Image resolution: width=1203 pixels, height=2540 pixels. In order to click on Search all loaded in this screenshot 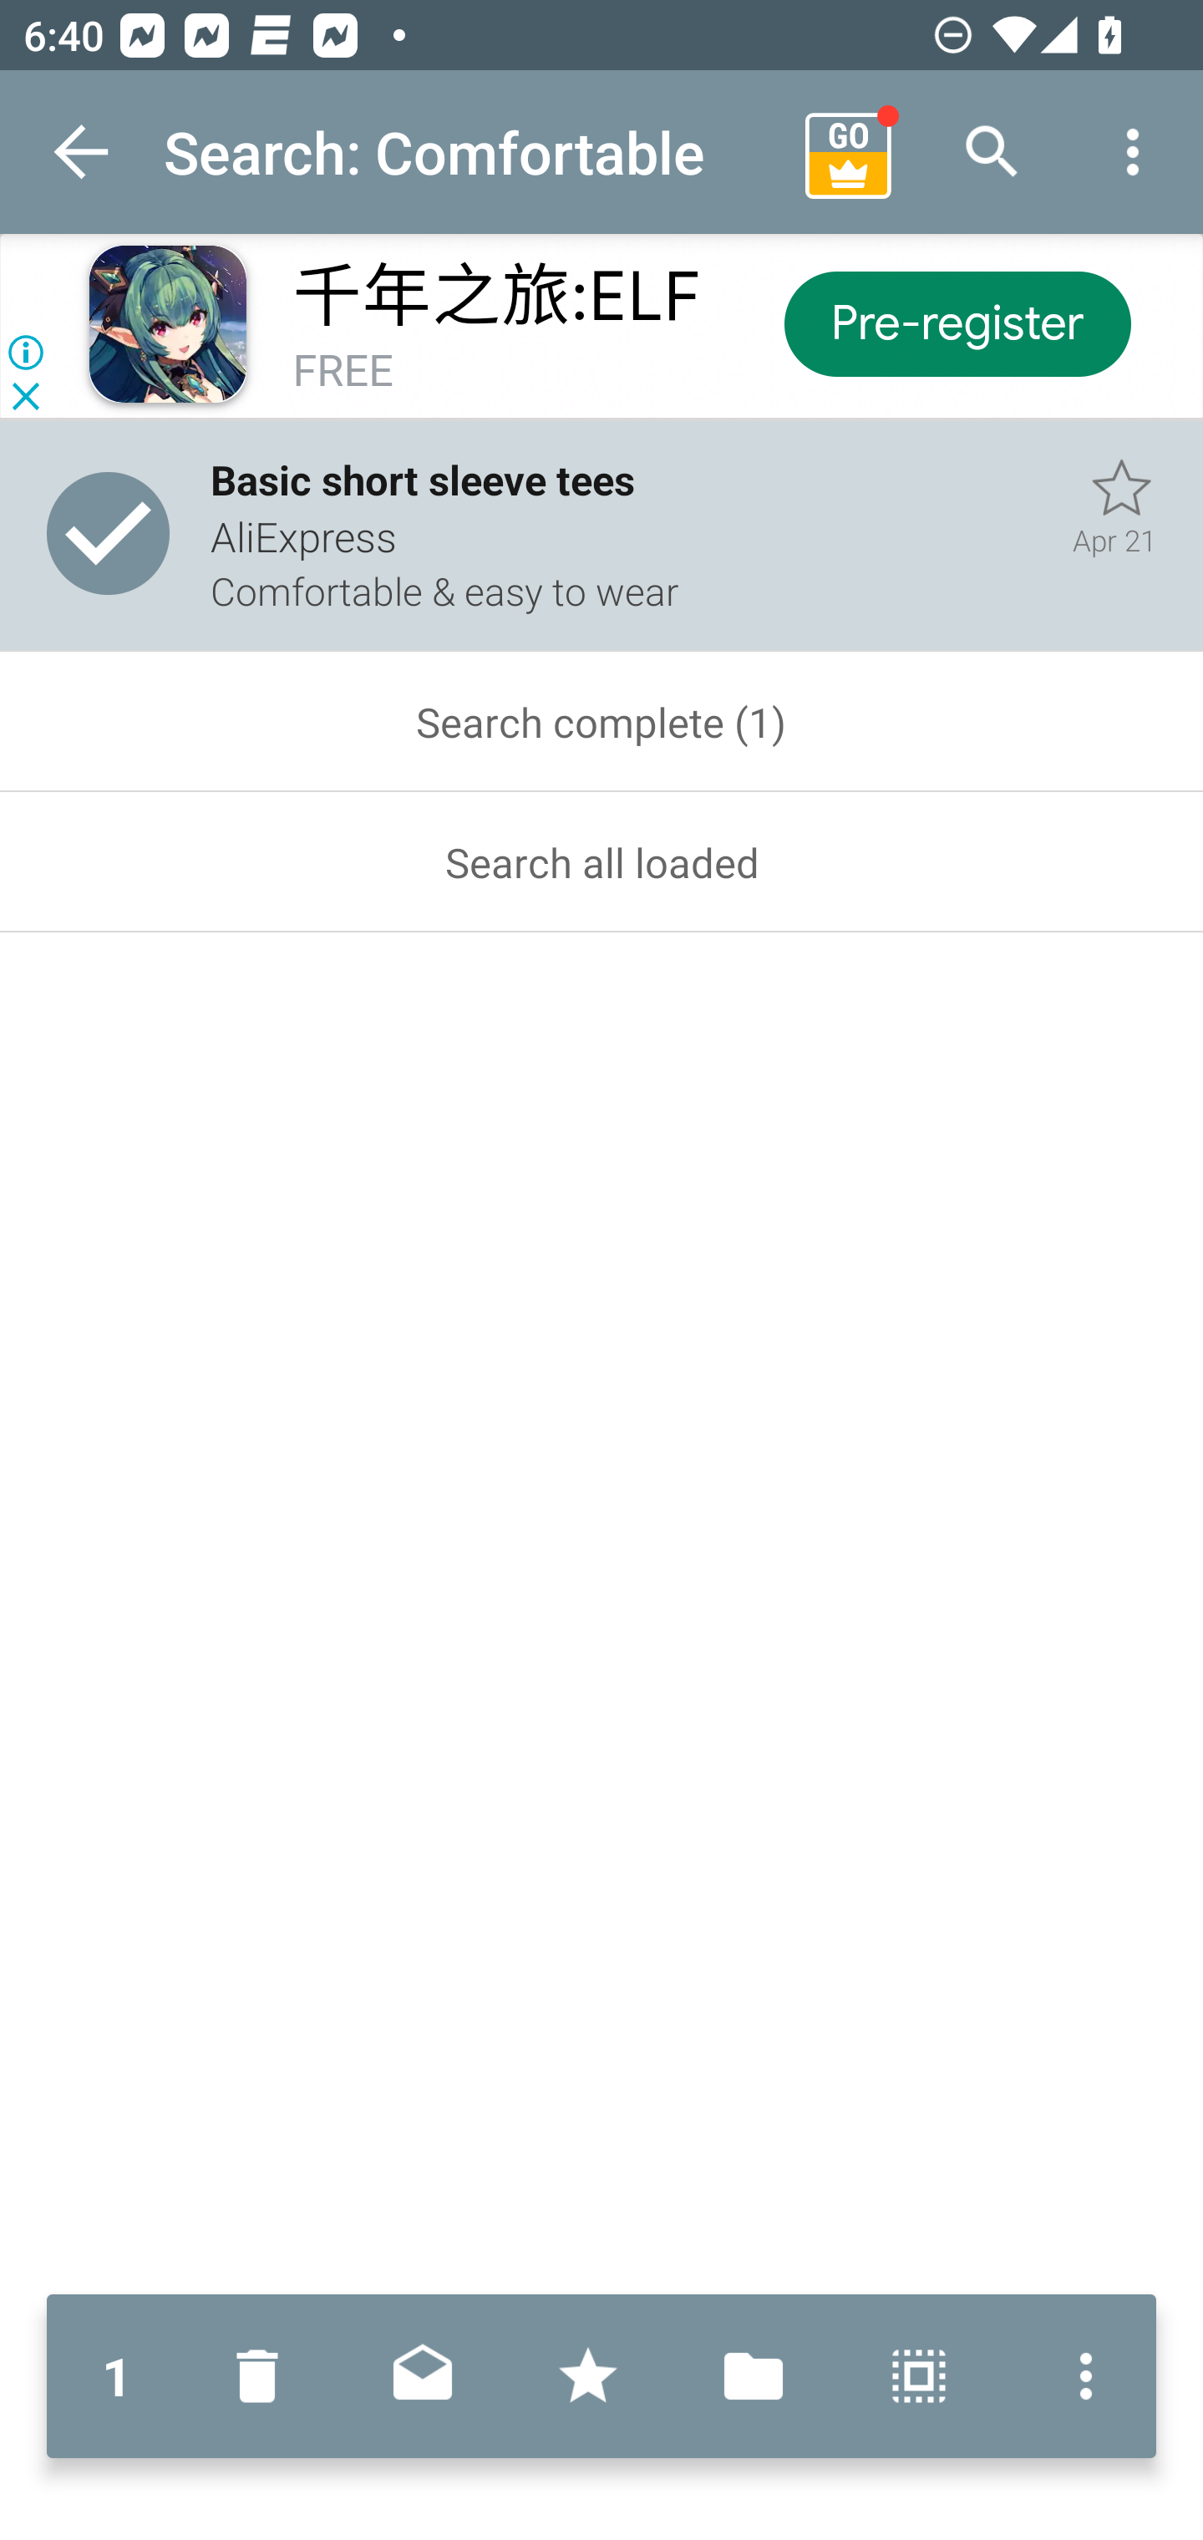, I will do `click(601, 862)`.